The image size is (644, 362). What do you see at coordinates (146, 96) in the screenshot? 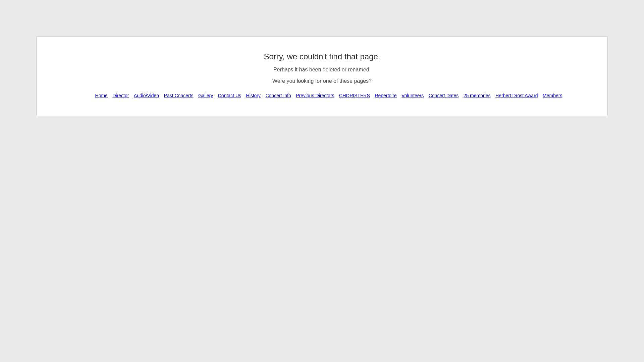
I see `Audio/Video` at bounding box center [146, 96].